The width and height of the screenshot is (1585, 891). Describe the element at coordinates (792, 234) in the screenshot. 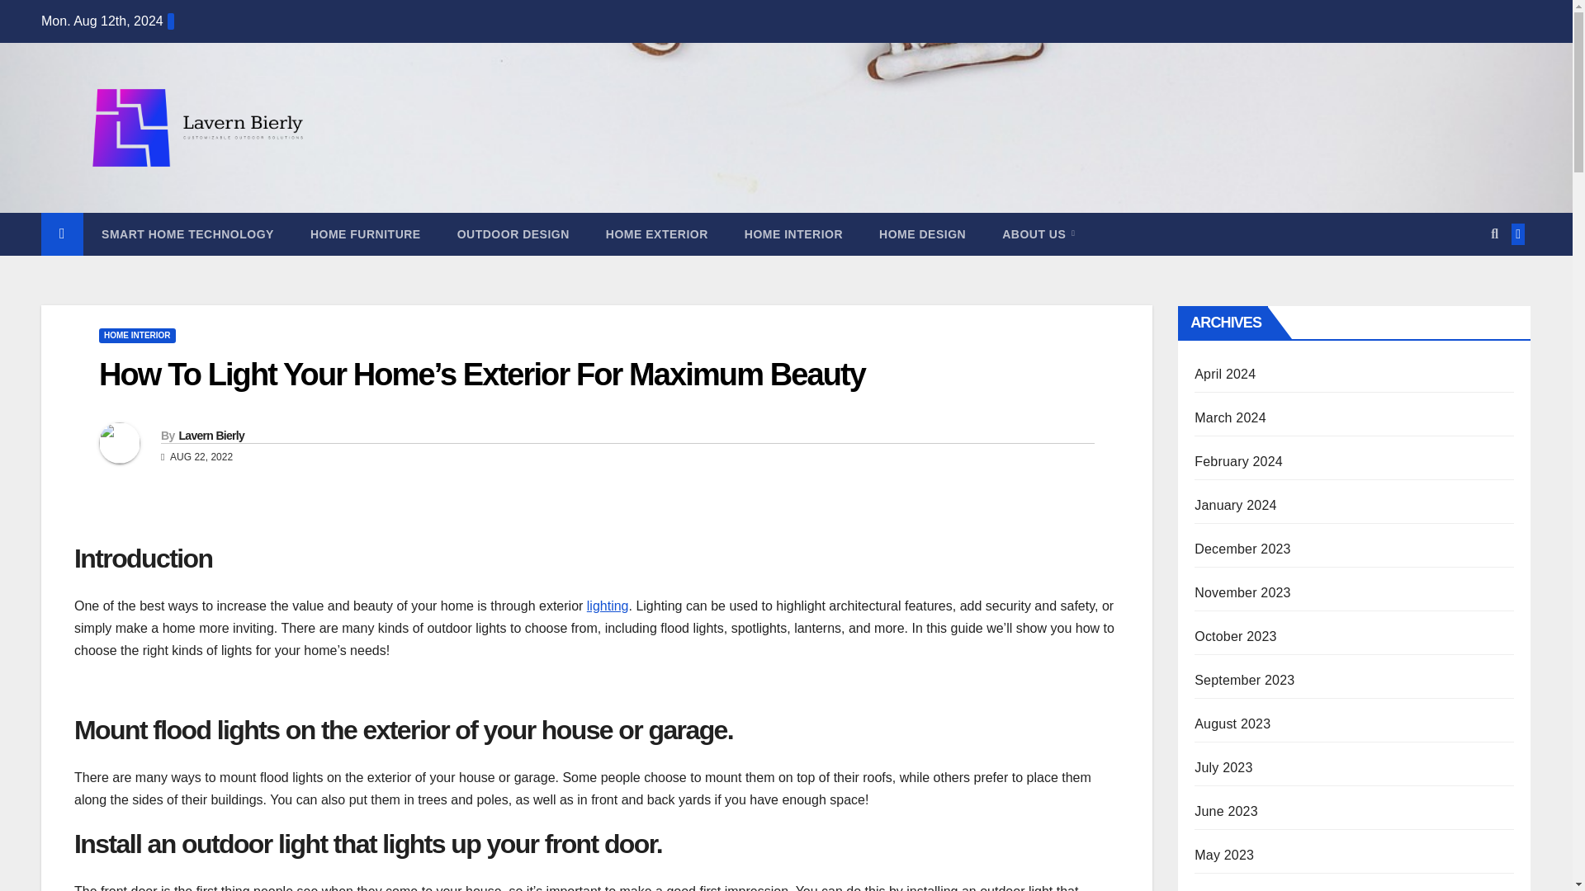

I see `HOME INTERIOR` at that location.